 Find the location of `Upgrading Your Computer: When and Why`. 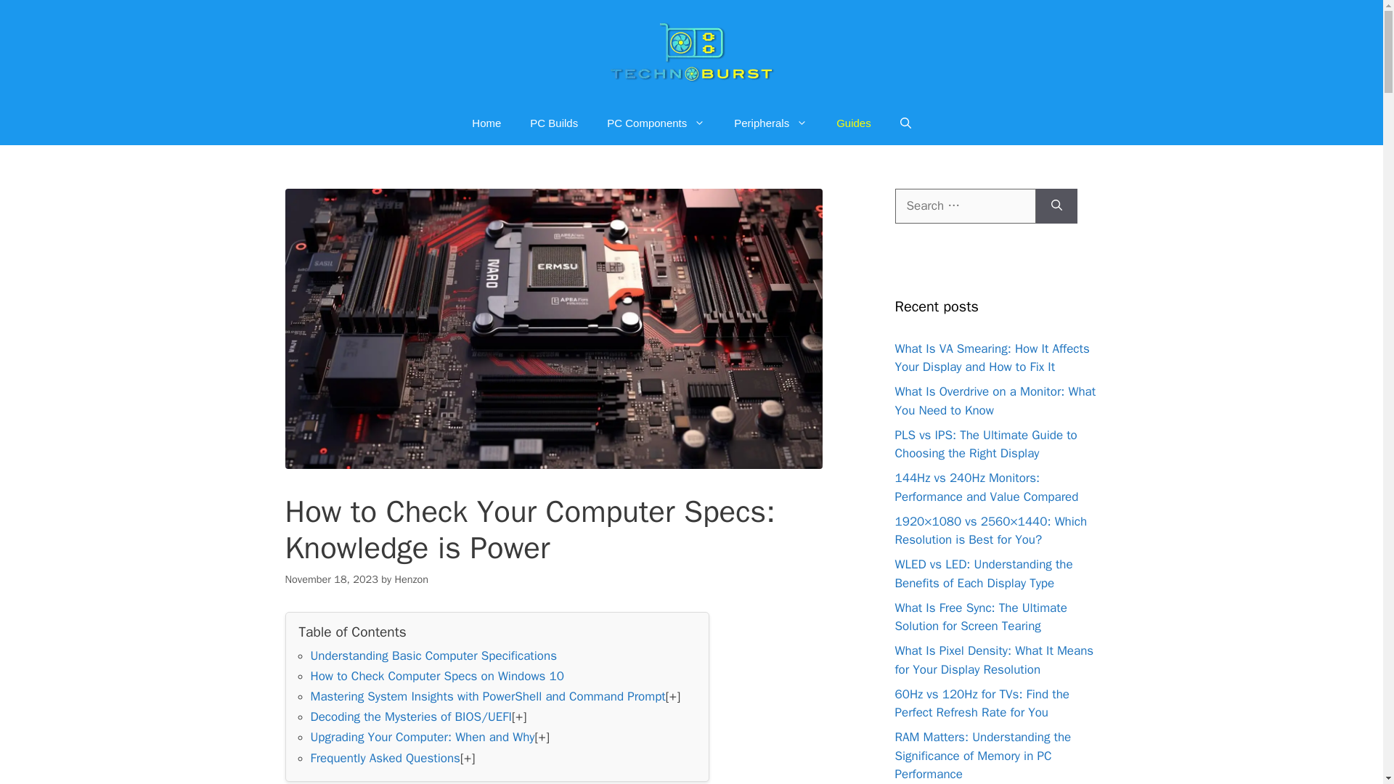

Upgrading Your Computer: When and Why is located at coordinates (423, 738).